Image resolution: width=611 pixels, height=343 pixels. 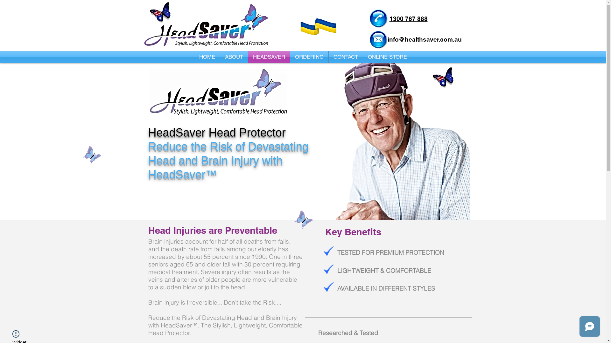 What do you see at coordinates (207, 57) in the screenshot?
I see `HOME` at bounding box center [207, 57].